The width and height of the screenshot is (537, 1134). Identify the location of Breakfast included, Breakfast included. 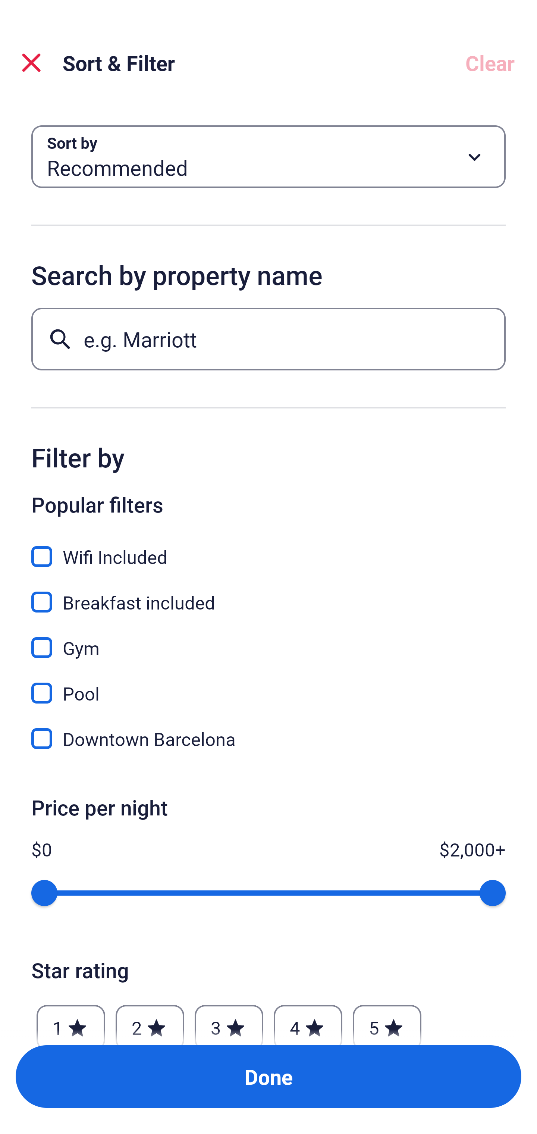
(268, 594).